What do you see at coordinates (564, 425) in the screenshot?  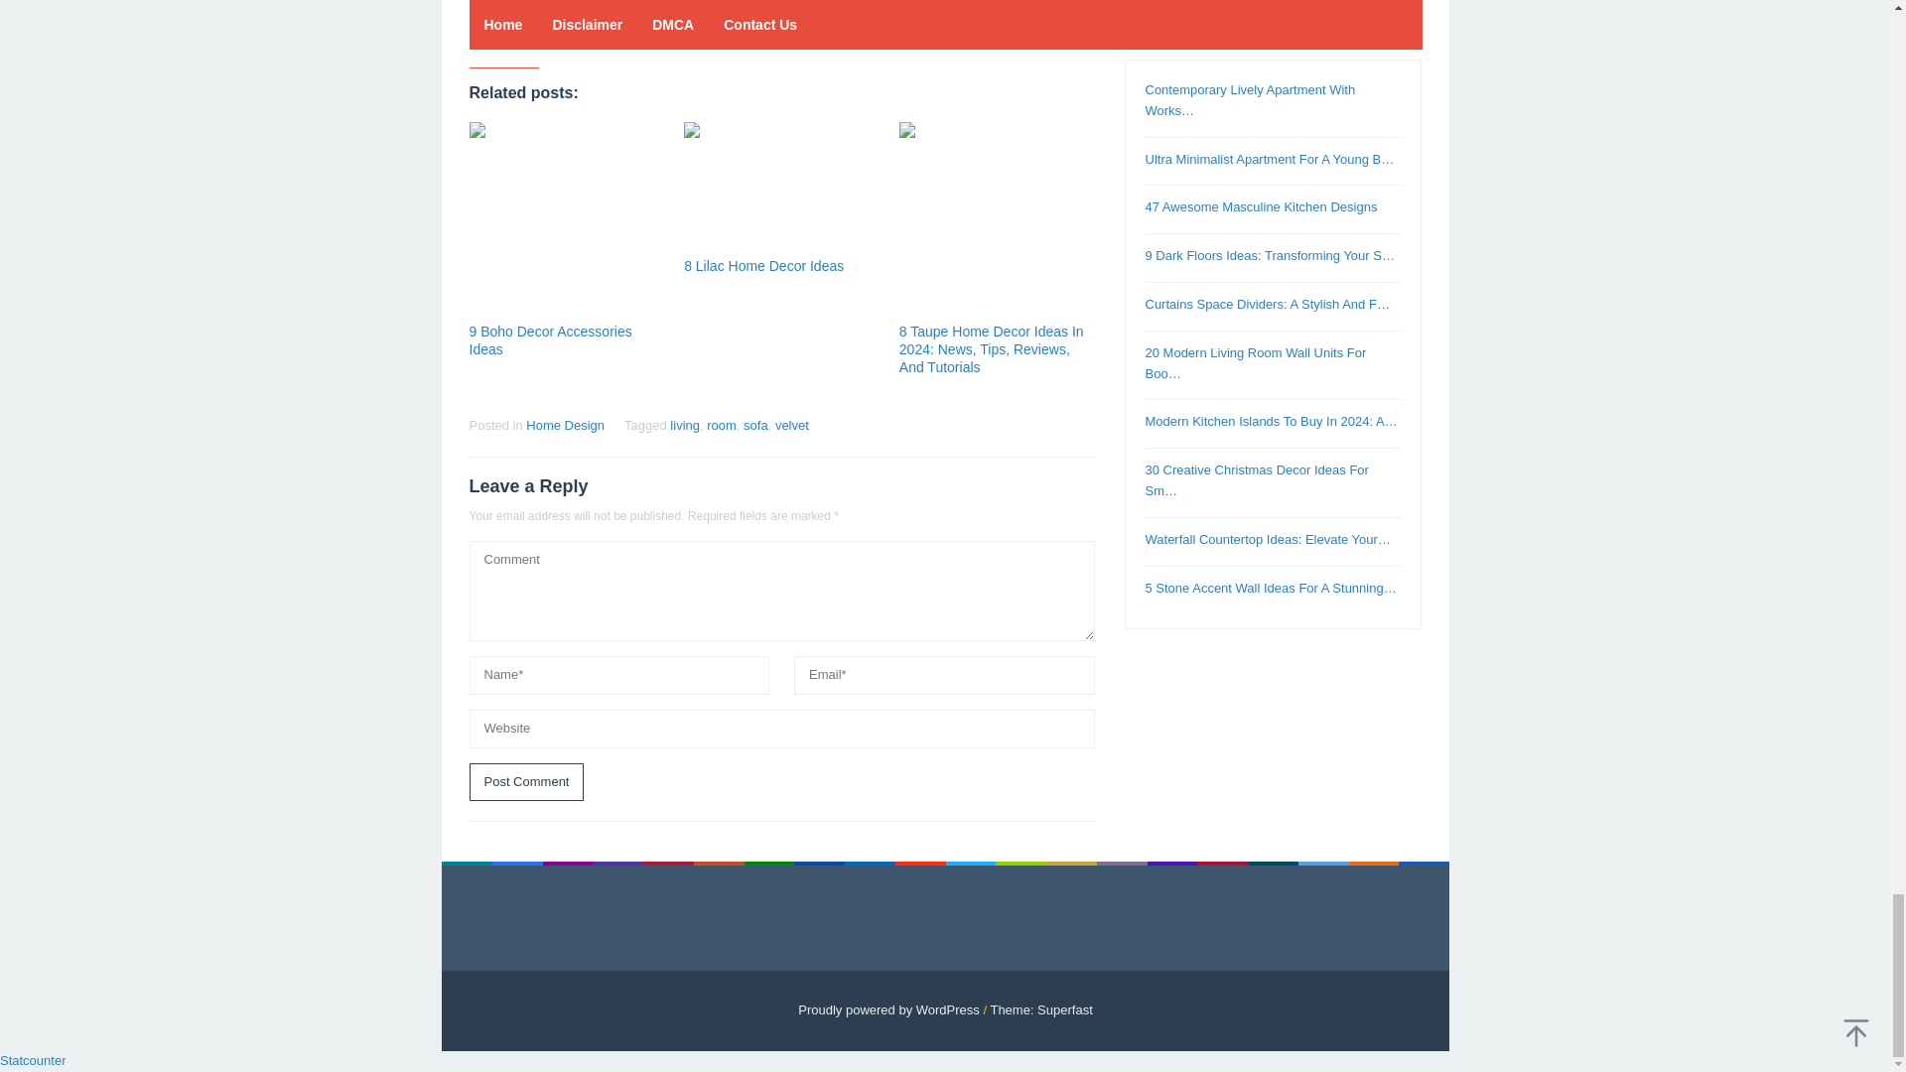 I see `Home Design` at bounding box center [564, 425].